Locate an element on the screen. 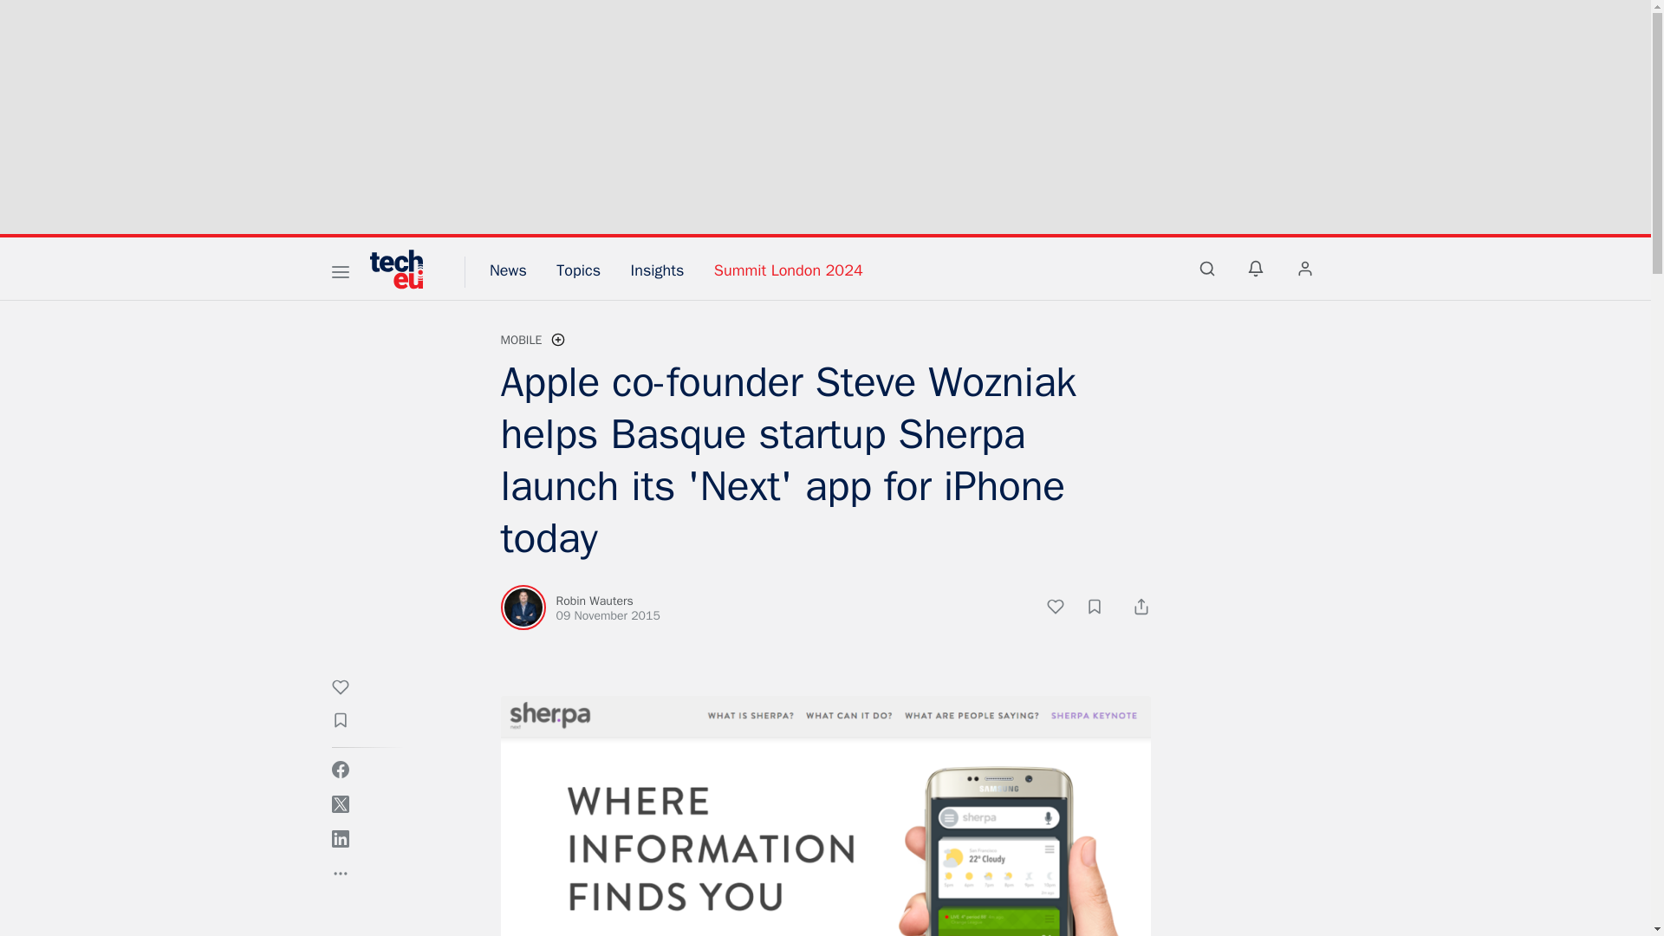  Share on Facebook is located at coordinates (340, 770).